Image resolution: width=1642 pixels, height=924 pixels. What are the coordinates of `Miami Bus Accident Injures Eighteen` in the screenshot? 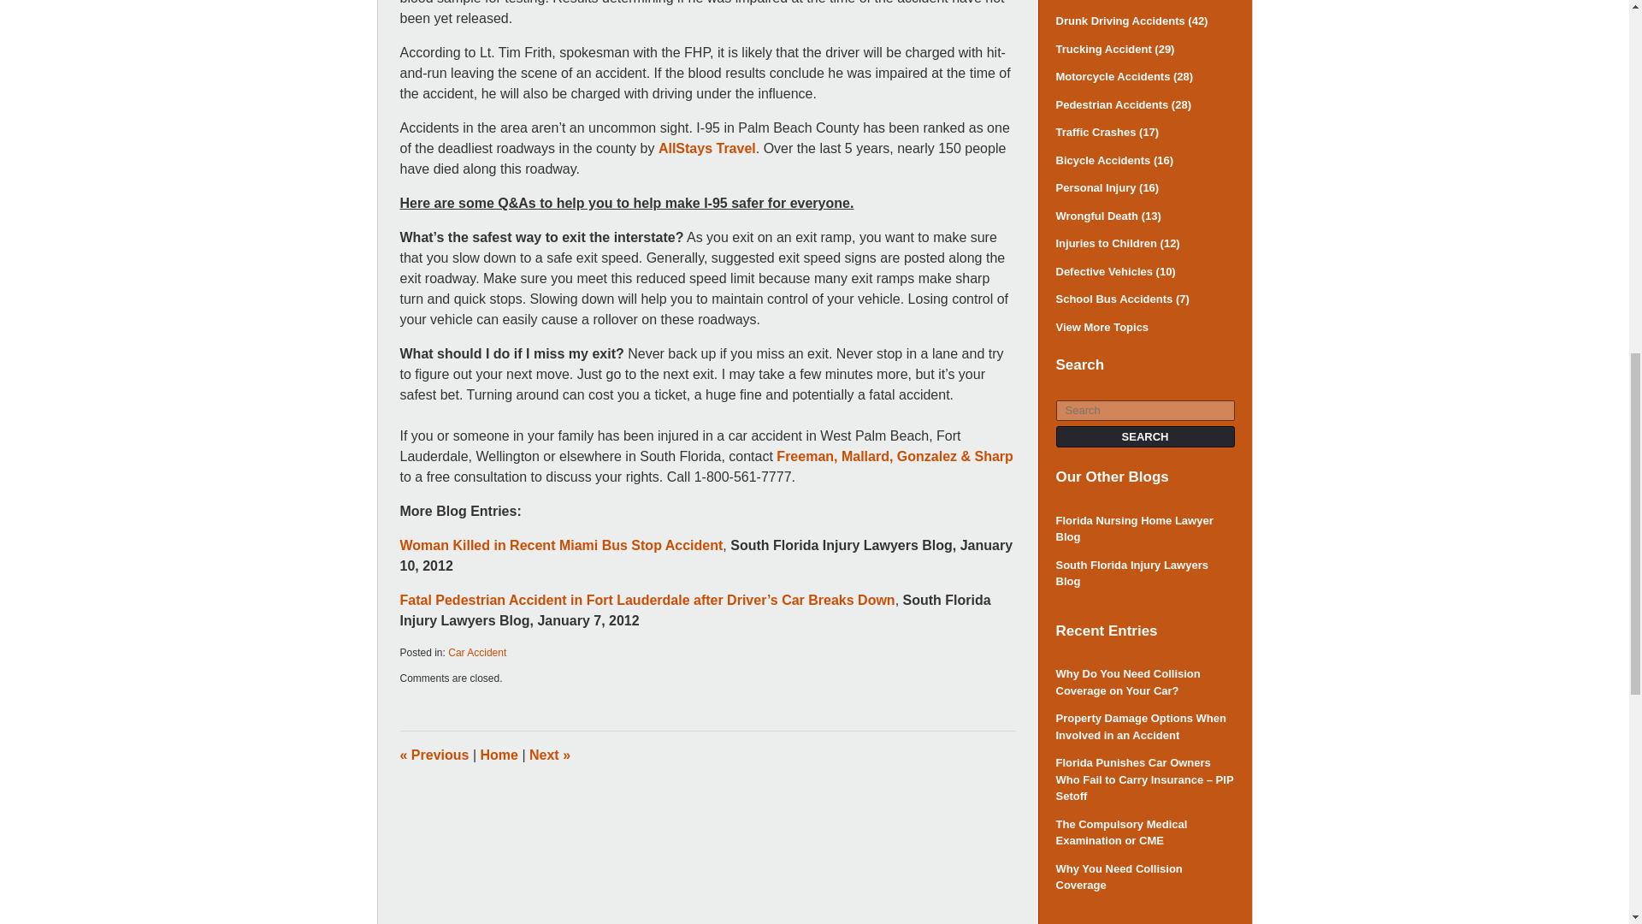 It's located at (549, 755).